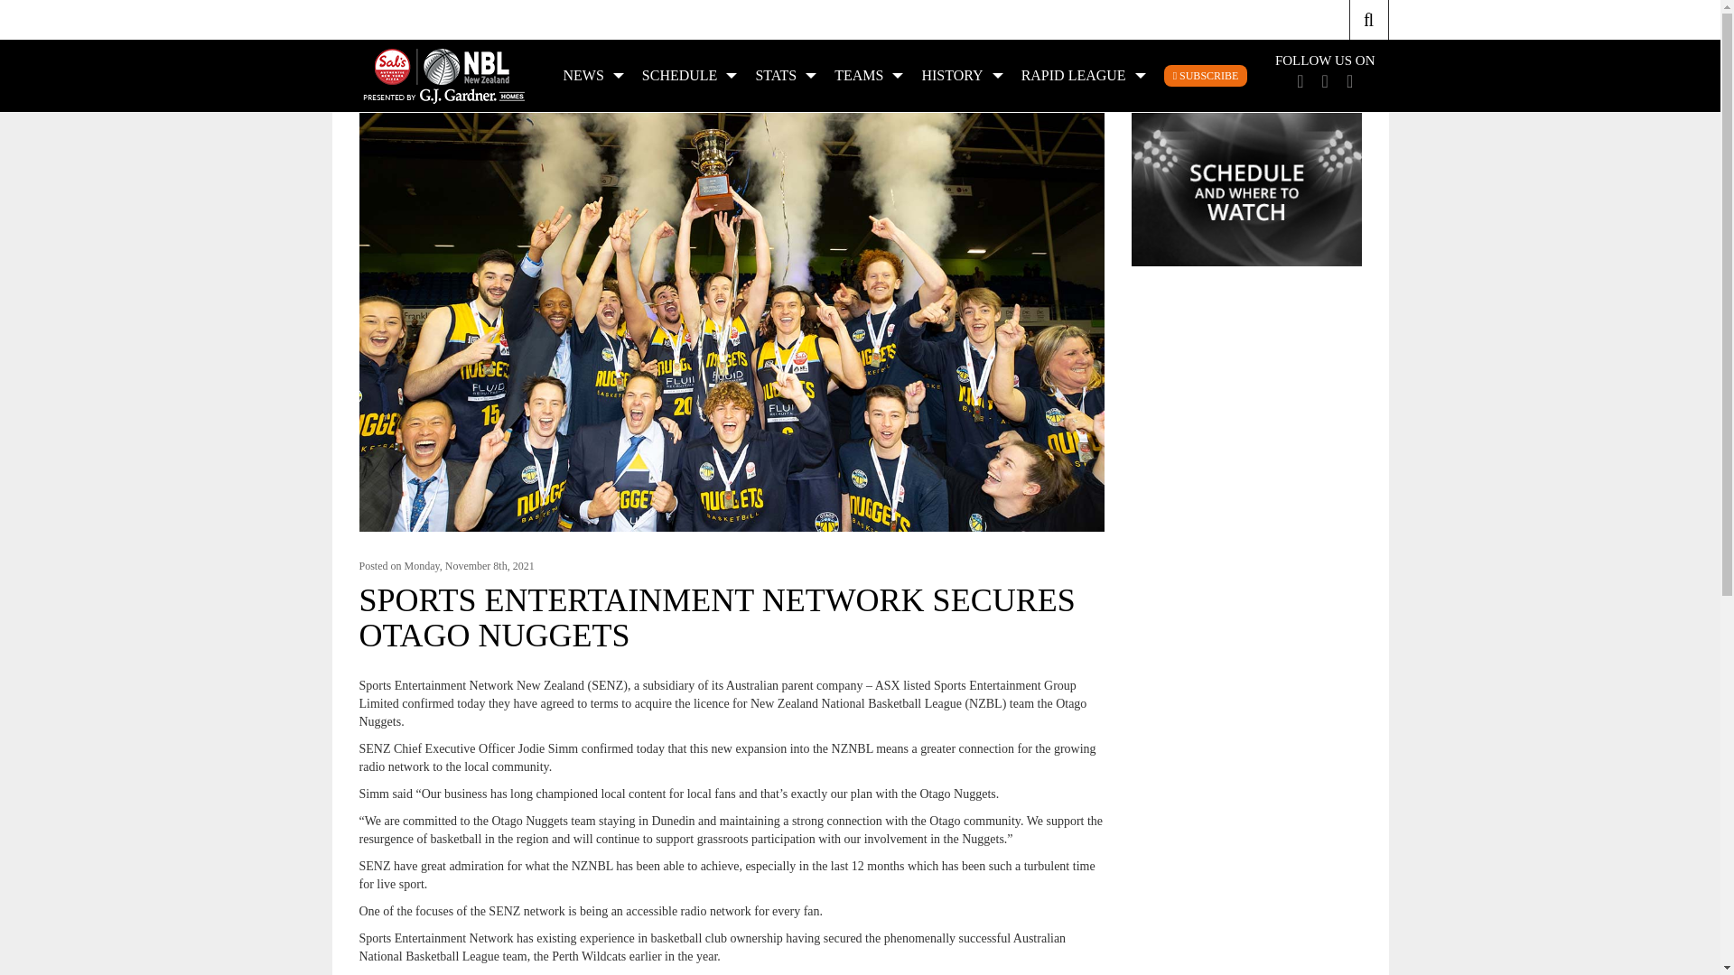  What do you see at coordinates (593, 76) in the screenshot?
I see `NEWS` at bounding box center [593, 76].